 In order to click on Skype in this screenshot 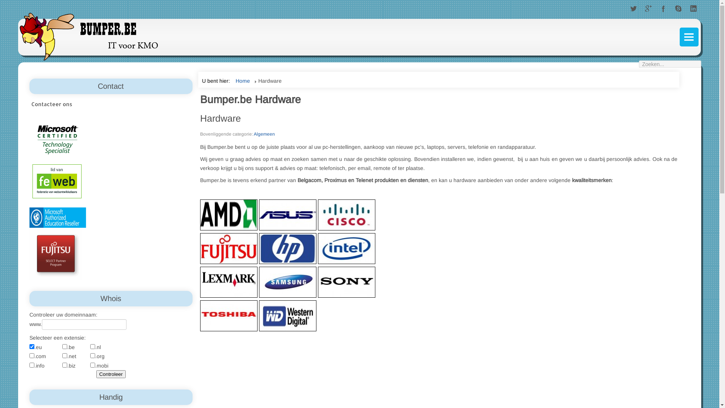, I will do `click(679, 9)`.